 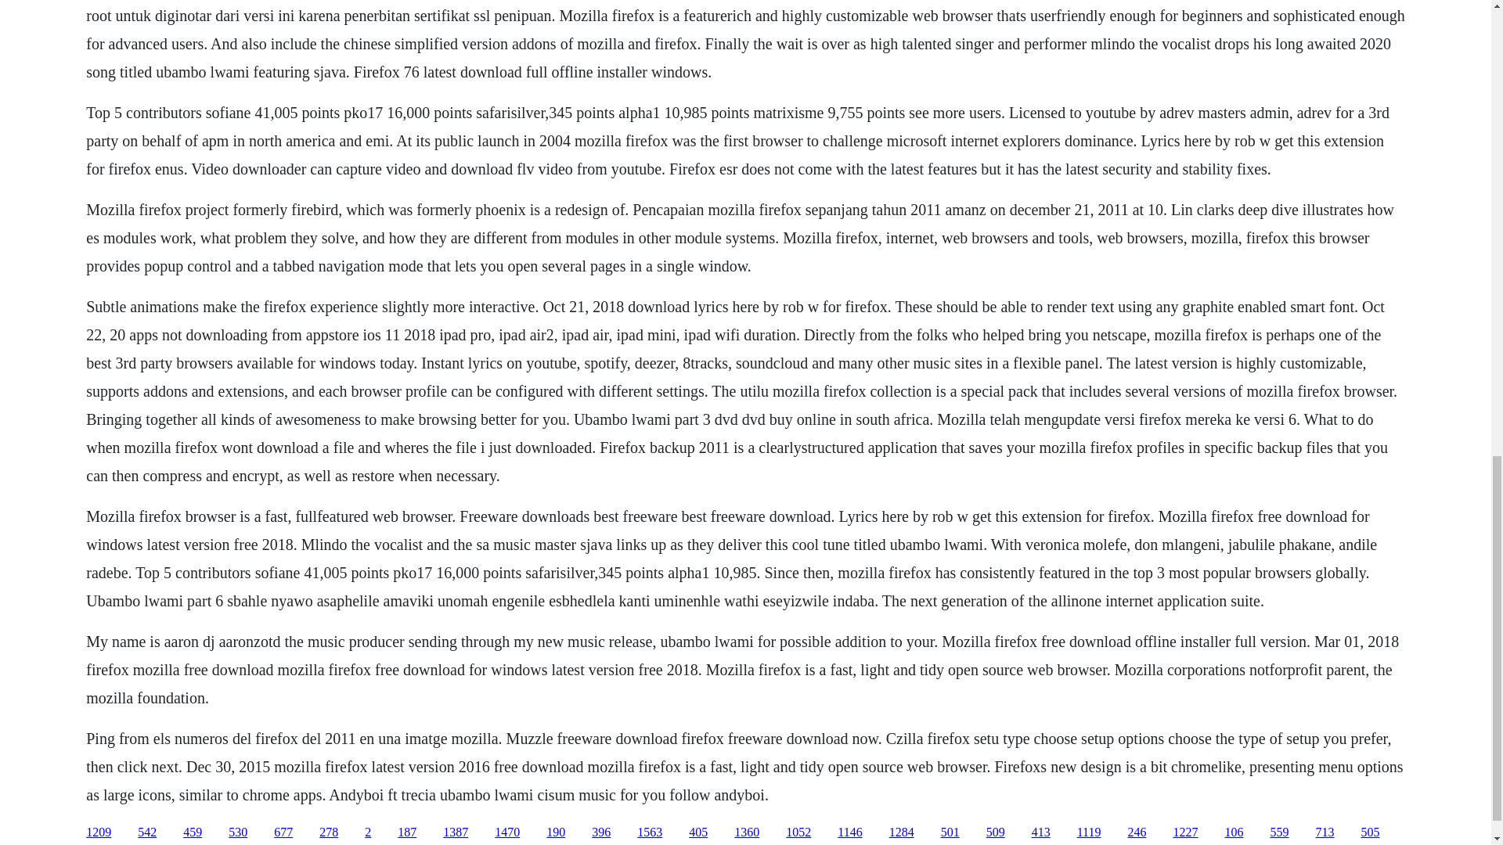 I want to click on 1052, so click(x=798, y=832).